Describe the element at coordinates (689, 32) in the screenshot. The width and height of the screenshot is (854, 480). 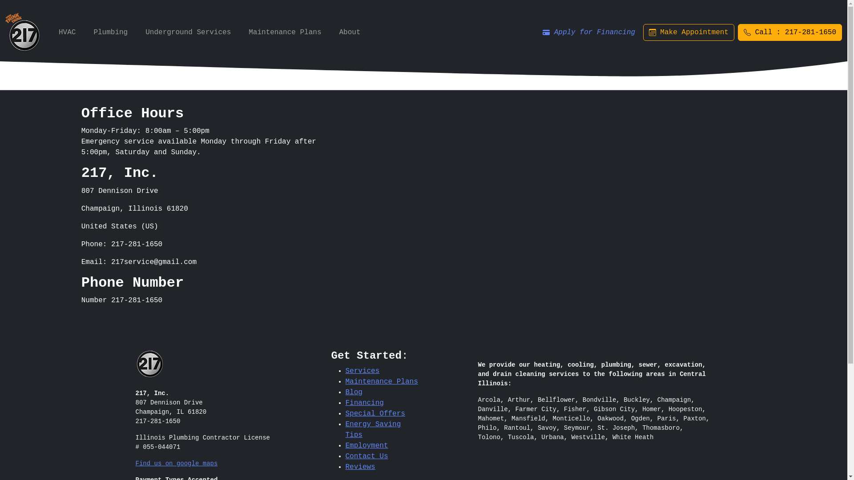
I see `Make Appointment` at that location.